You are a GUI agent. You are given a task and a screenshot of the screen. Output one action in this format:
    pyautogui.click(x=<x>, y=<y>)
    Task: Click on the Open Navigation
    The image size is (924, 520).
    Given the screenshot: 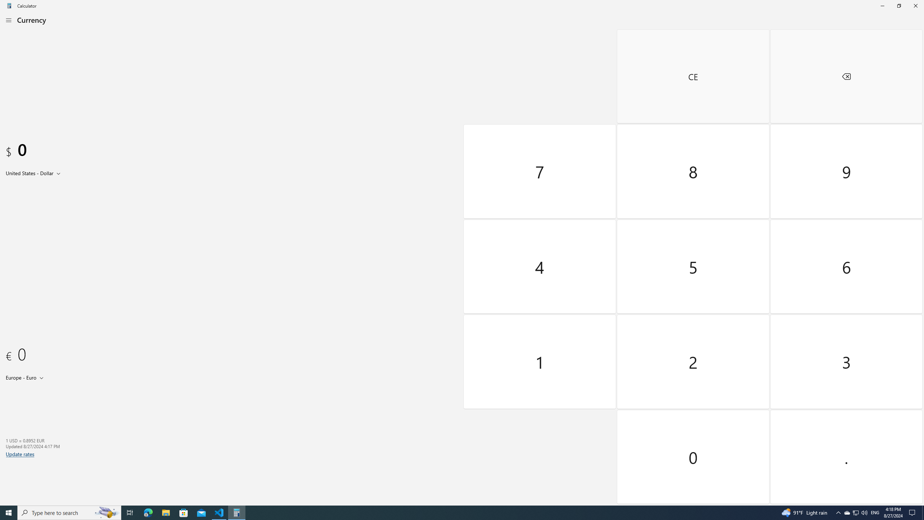 What is the action you would take?
    pyautogui.click(x=9, y=20)
    